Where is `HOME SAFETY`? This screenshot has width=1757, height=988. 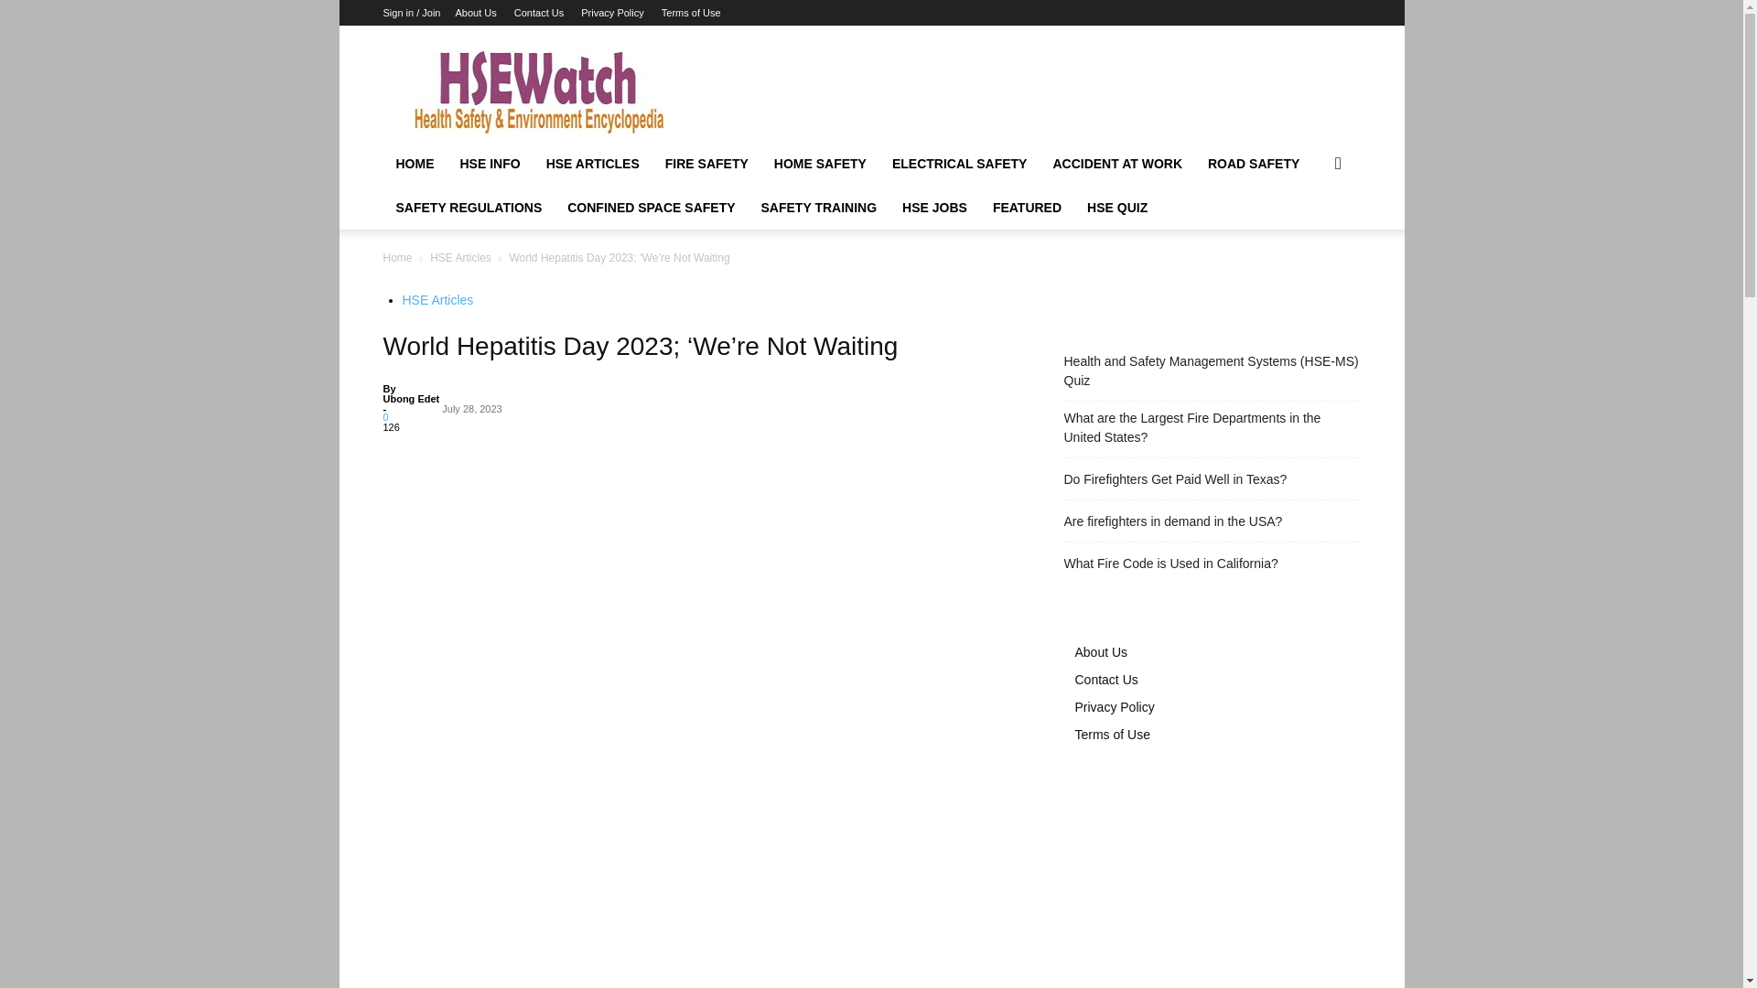
HOME SAFETY is located at coordinates (820, 164).